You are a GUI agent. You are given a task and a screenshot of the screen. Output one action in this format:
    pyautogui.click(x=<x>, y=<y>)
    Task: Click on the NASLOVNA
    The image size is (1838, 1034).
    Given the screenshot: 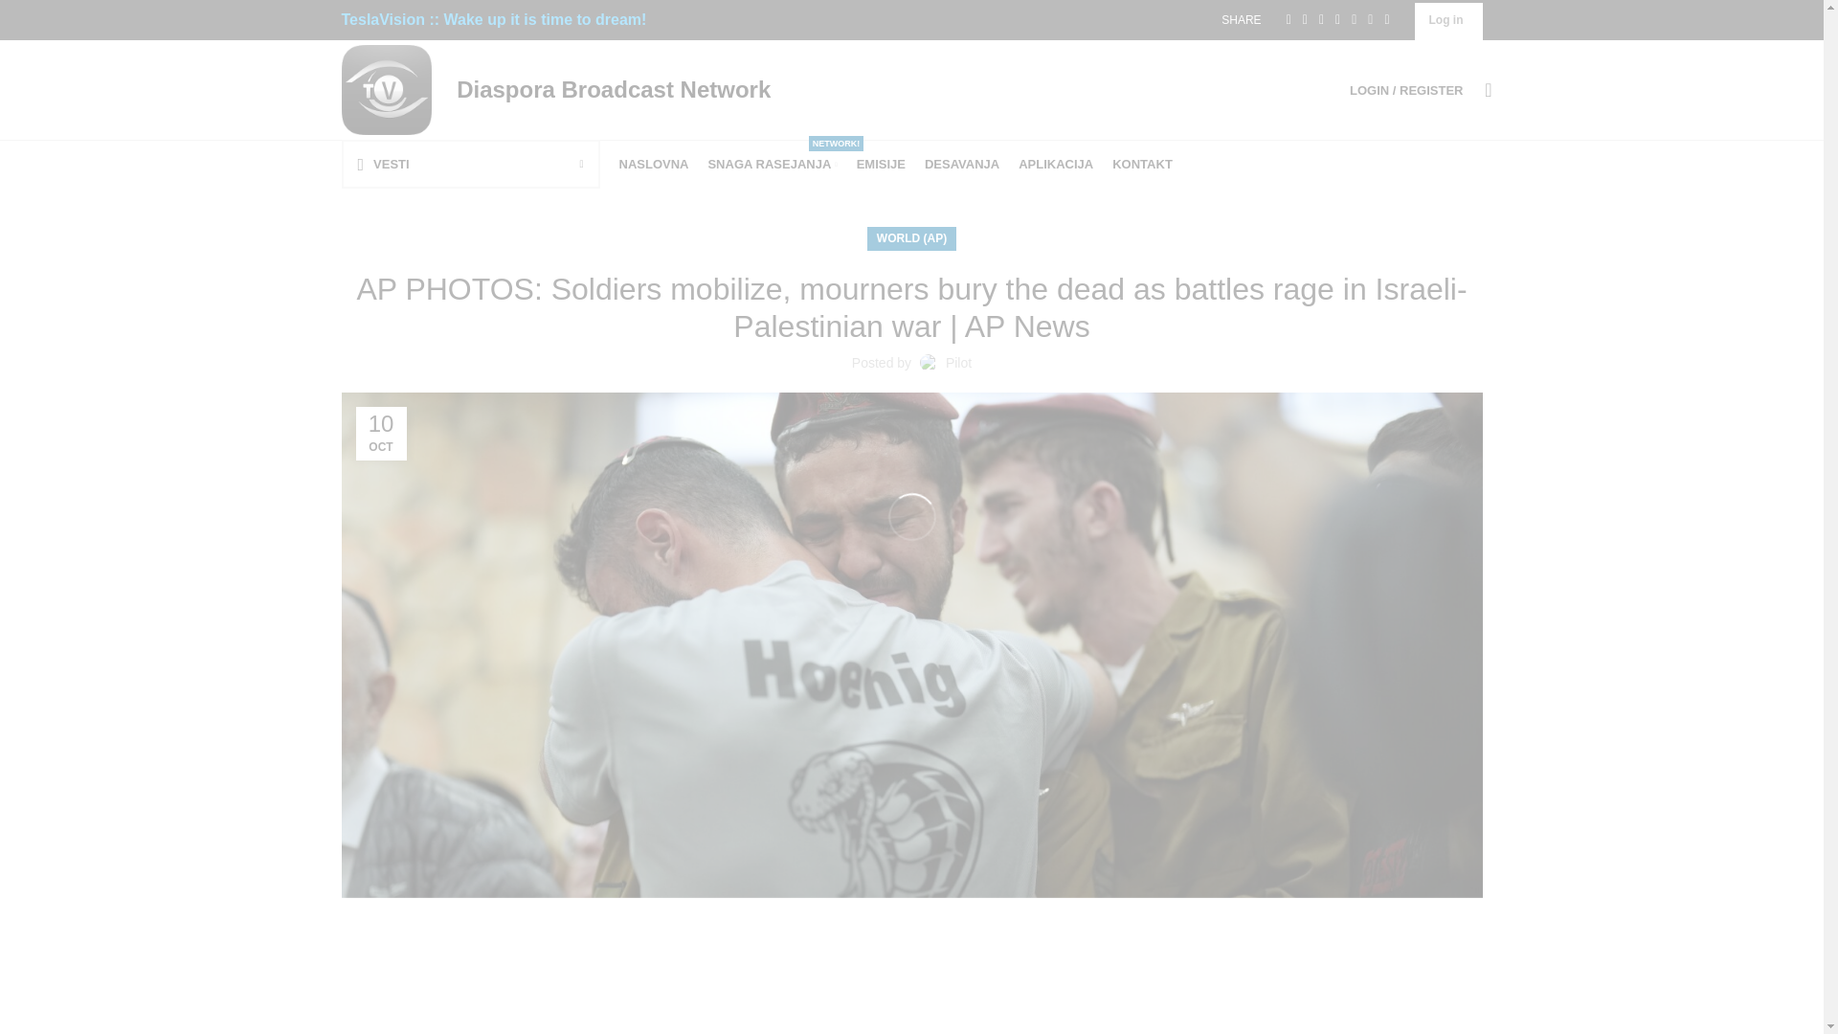 What is the action you would take?
    pyautogui.click(x=610, y=88)
    